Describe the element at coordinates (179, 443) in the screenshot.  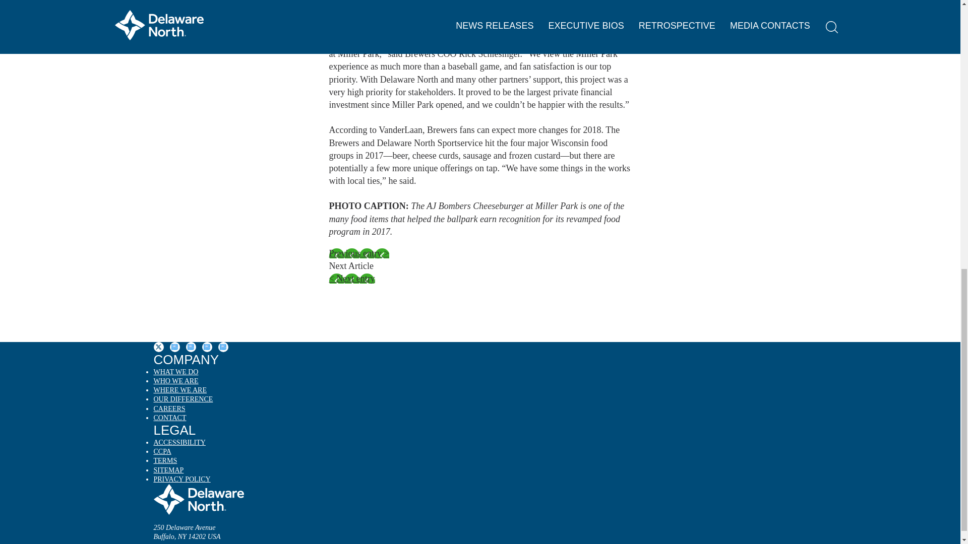
I see `ACCESSIBILITY` at that location.